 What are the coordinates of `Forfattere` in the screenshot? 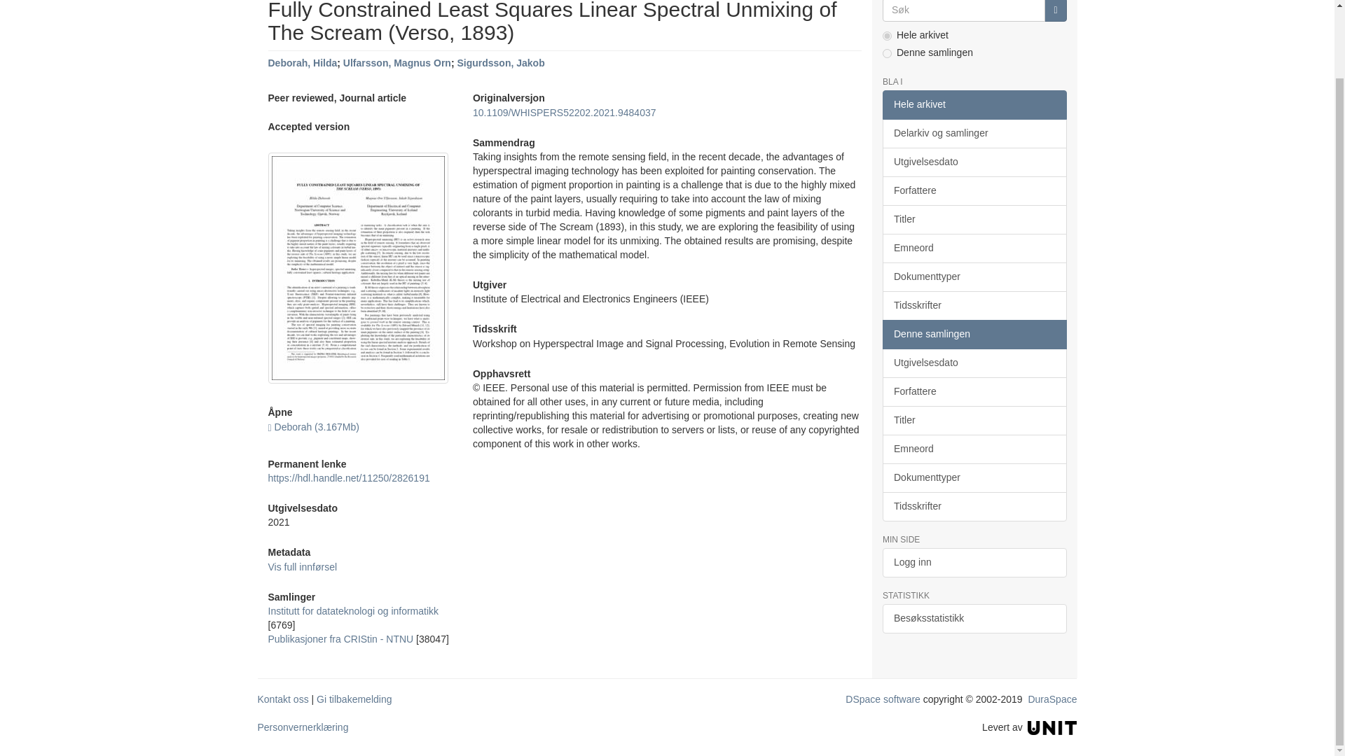 It's located at (974, 190).